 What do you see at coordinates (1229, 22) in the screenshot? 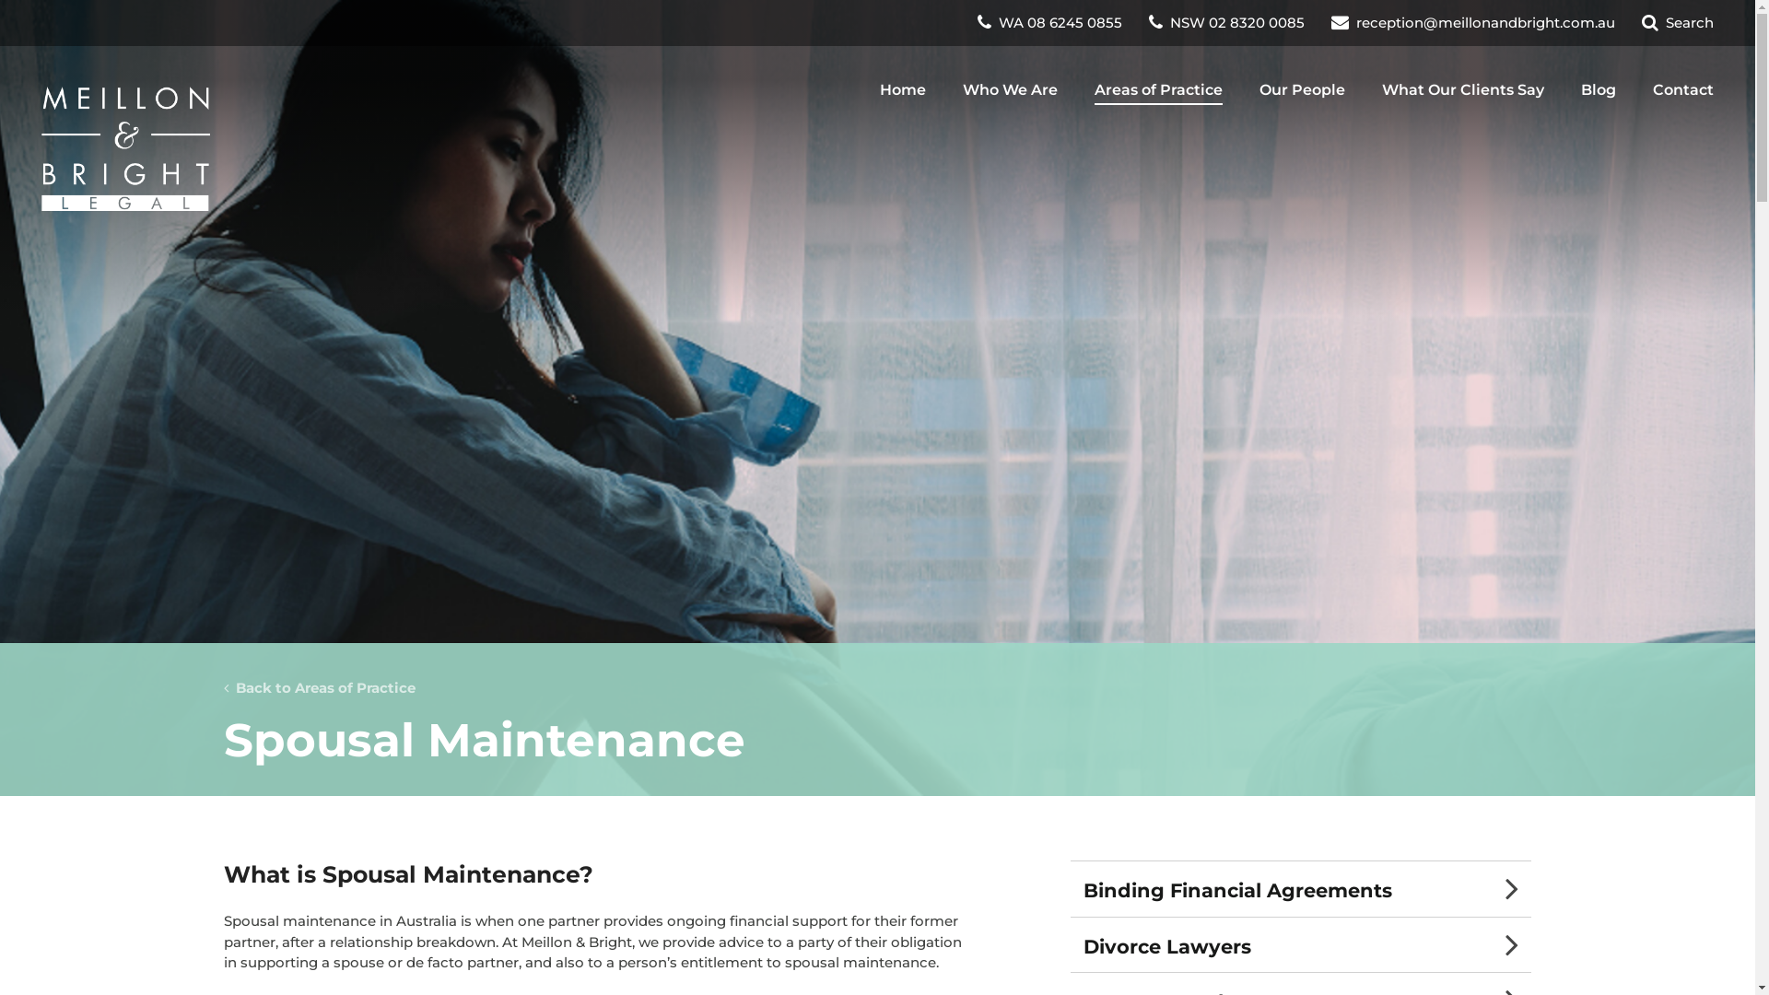
I see `  NSW 02 8320 0085` at bounding box center [1229, 22].